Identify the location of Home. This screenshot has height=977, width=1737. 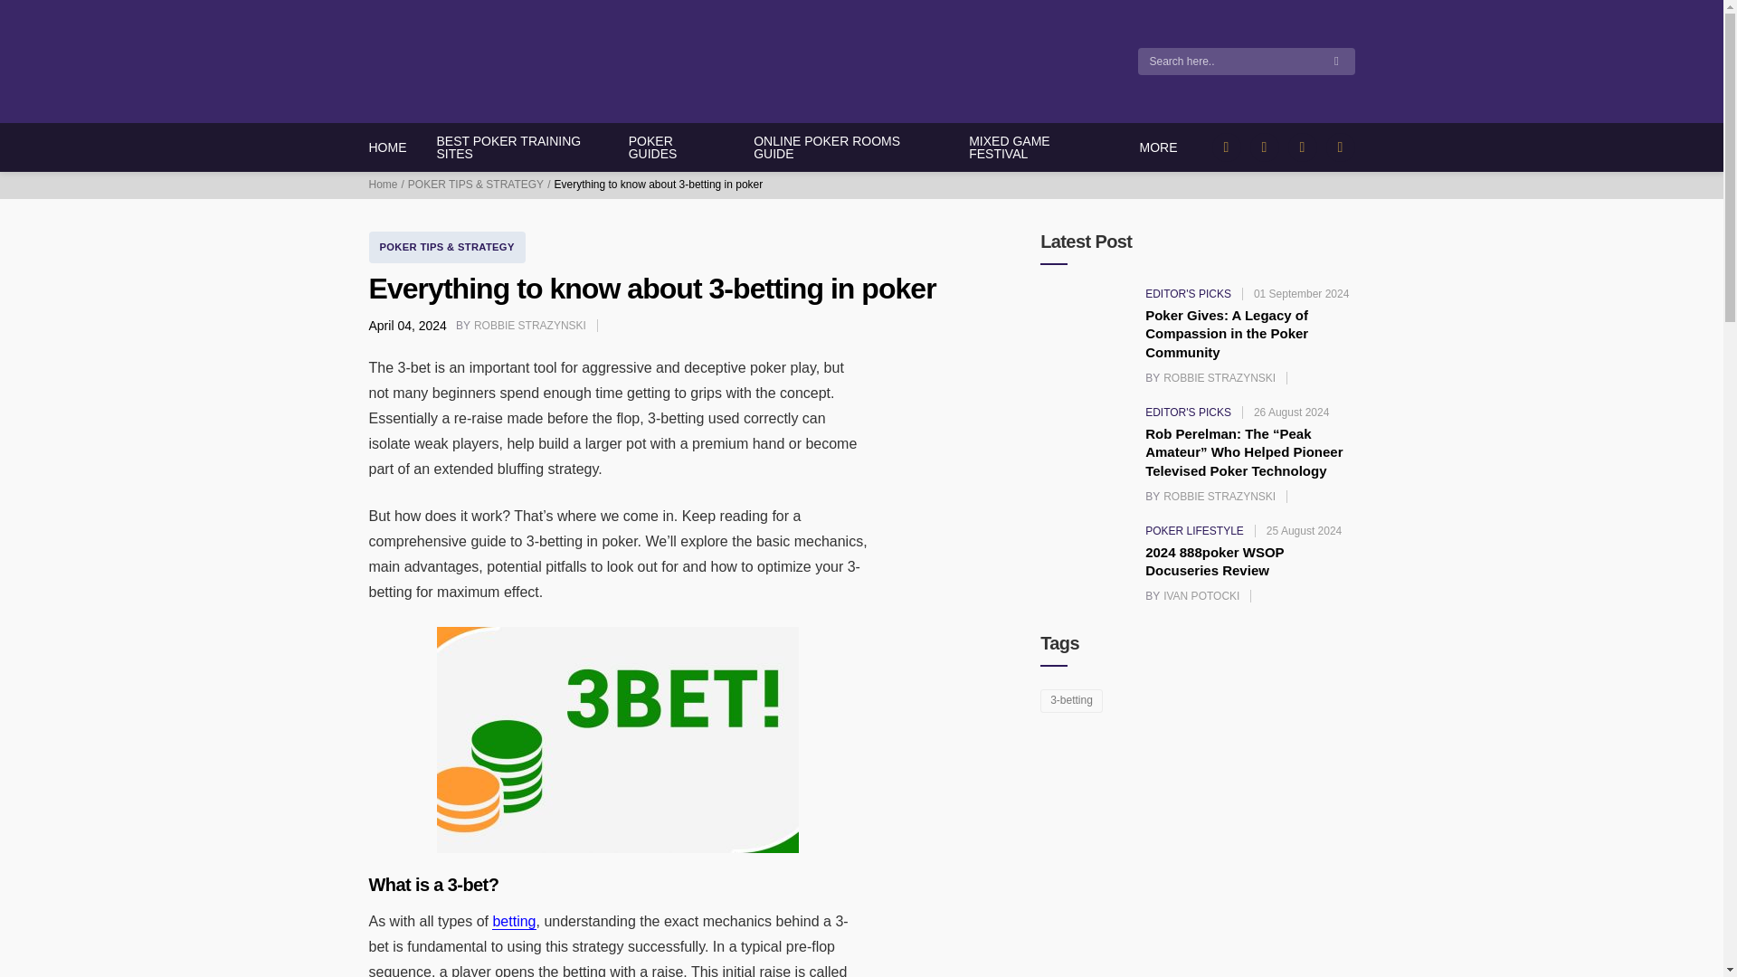
(1158, 147).